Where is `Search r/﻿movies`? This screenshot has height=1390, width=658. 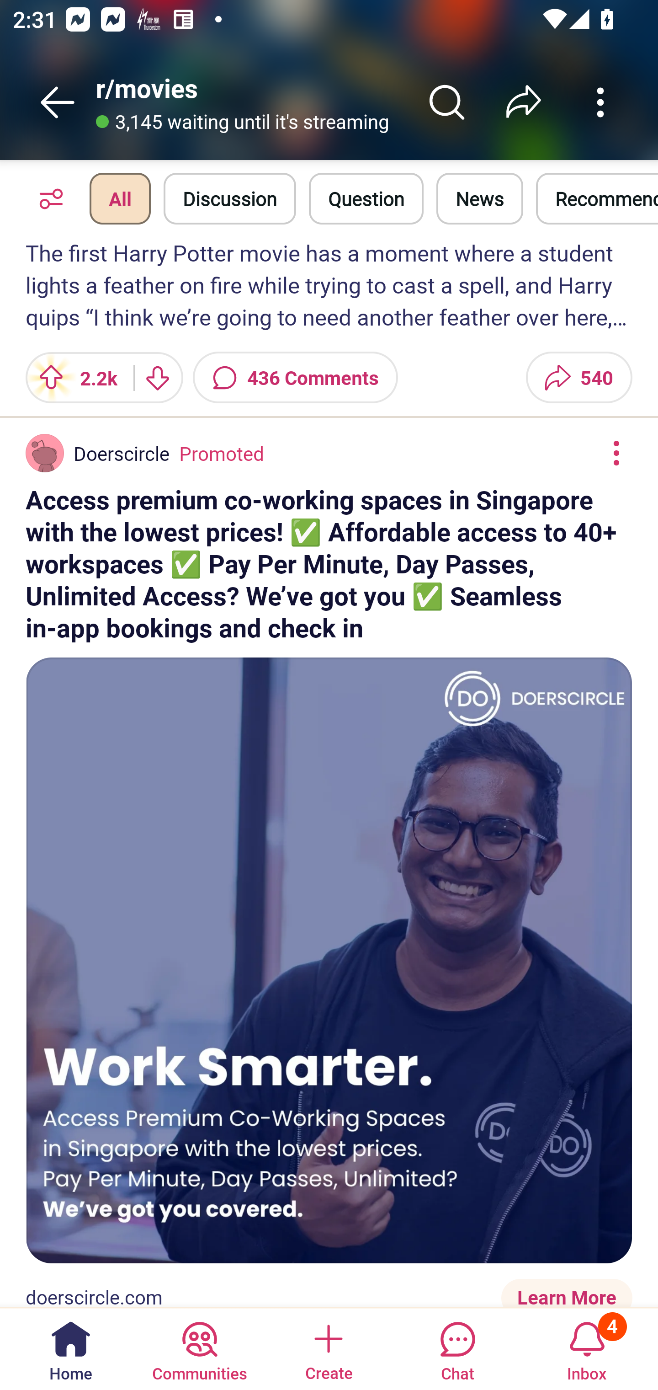 Search r/﻿movies is located at coordinates (447, 102).